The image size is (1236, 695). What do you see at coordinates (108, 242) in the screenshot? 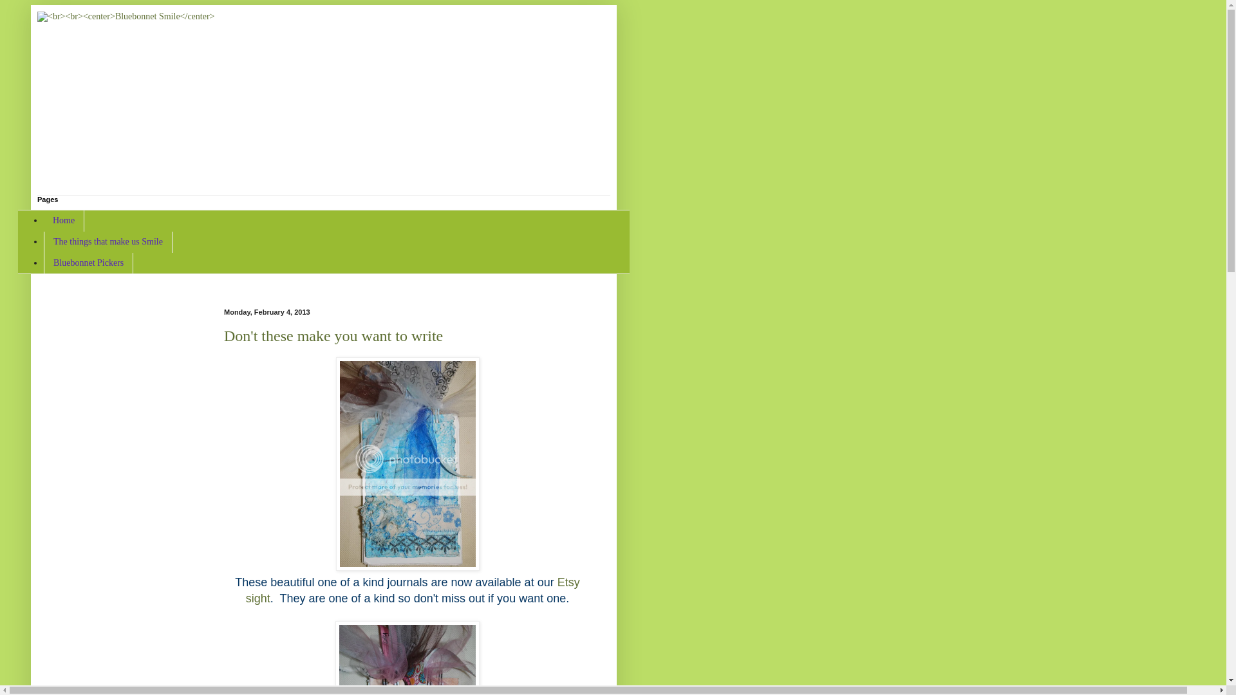
I see `The things that make us Smile` at bounding box center [108, 242].